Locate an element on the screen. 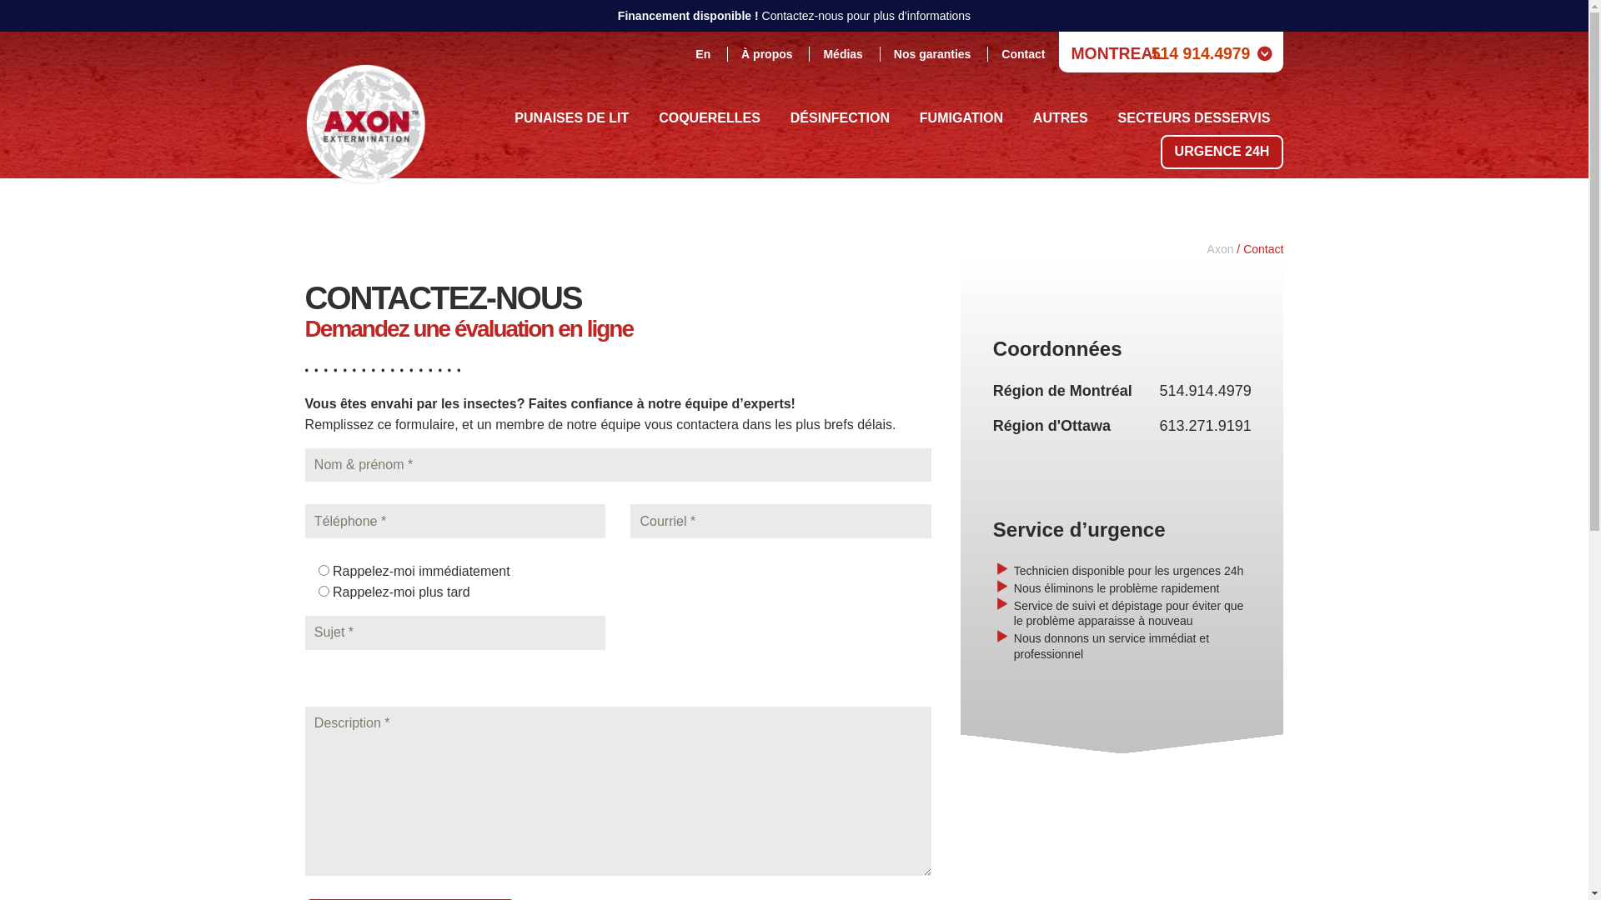 The image size is (1601, 900). Contact is located at coordinates (1023, 54).